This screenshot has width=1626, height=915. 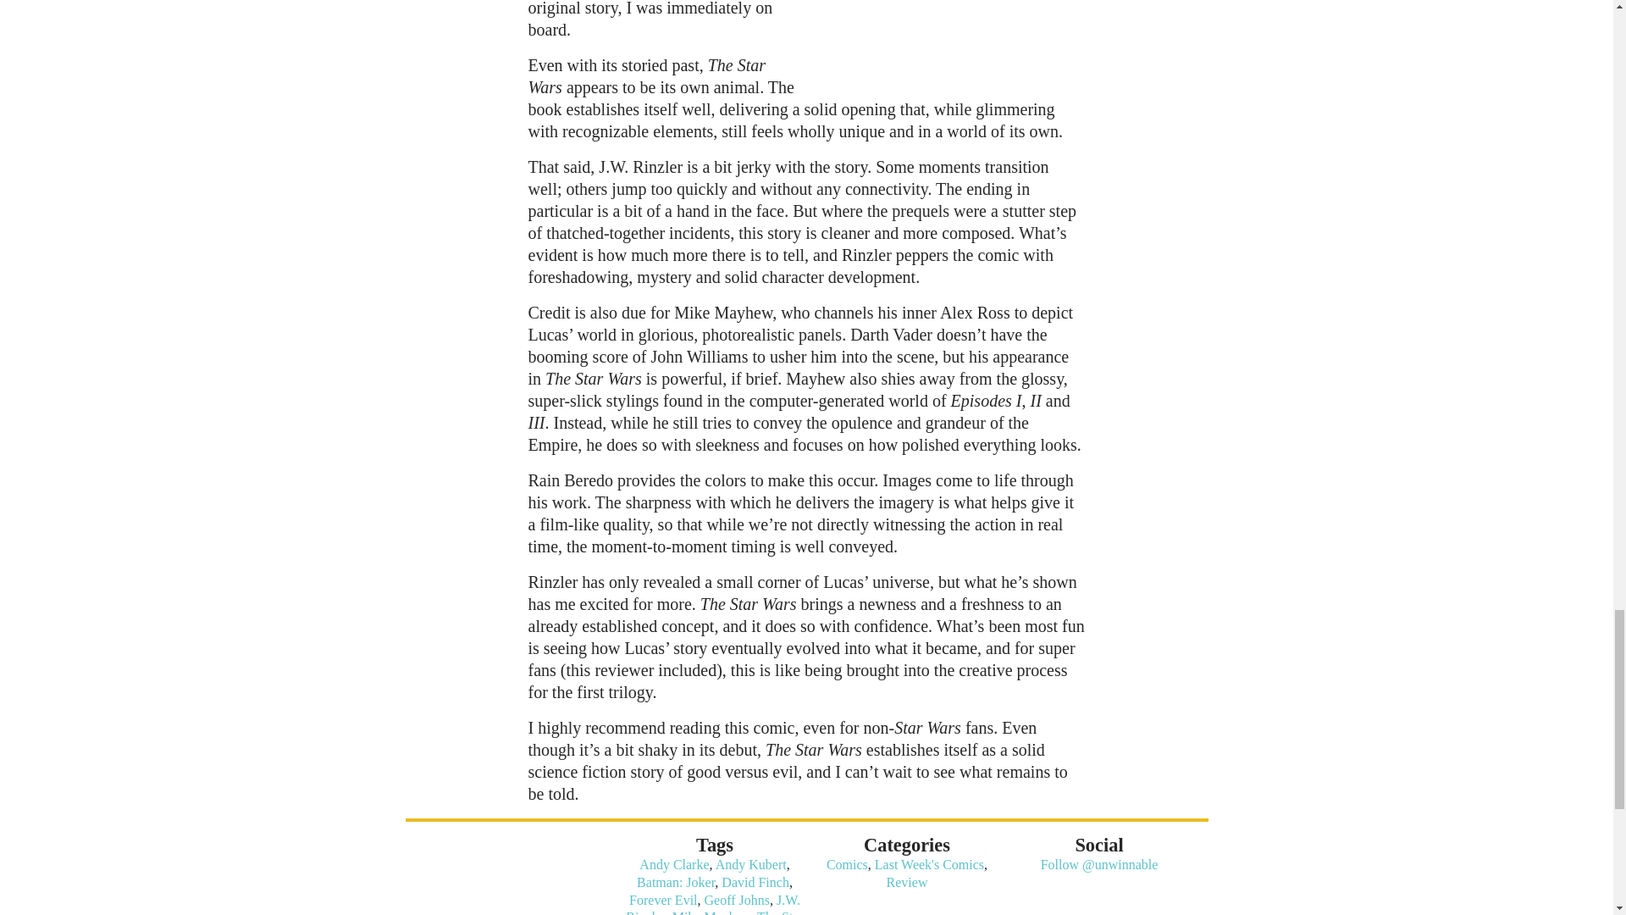 What do you see at coordinates (737, 900) in the screenshot?
I see `Geoff Johns` at bounding box center [737, 900].